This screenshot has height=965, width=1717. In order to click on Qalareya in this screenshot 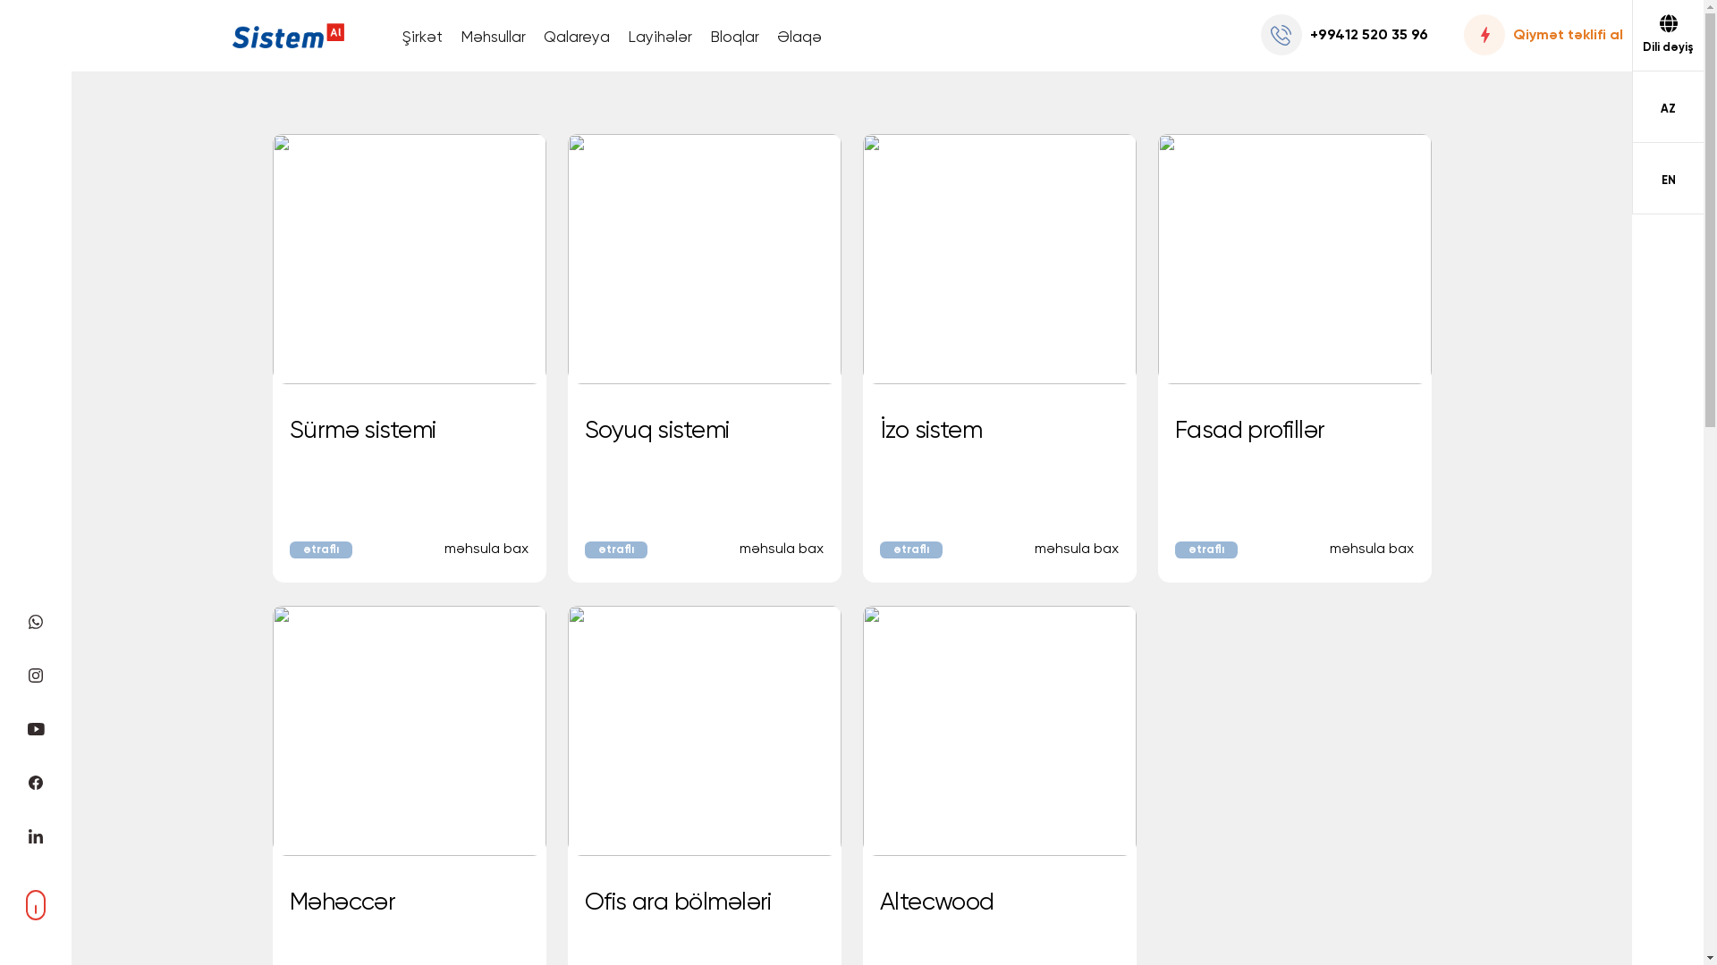, I will do `click(577, 49)`.